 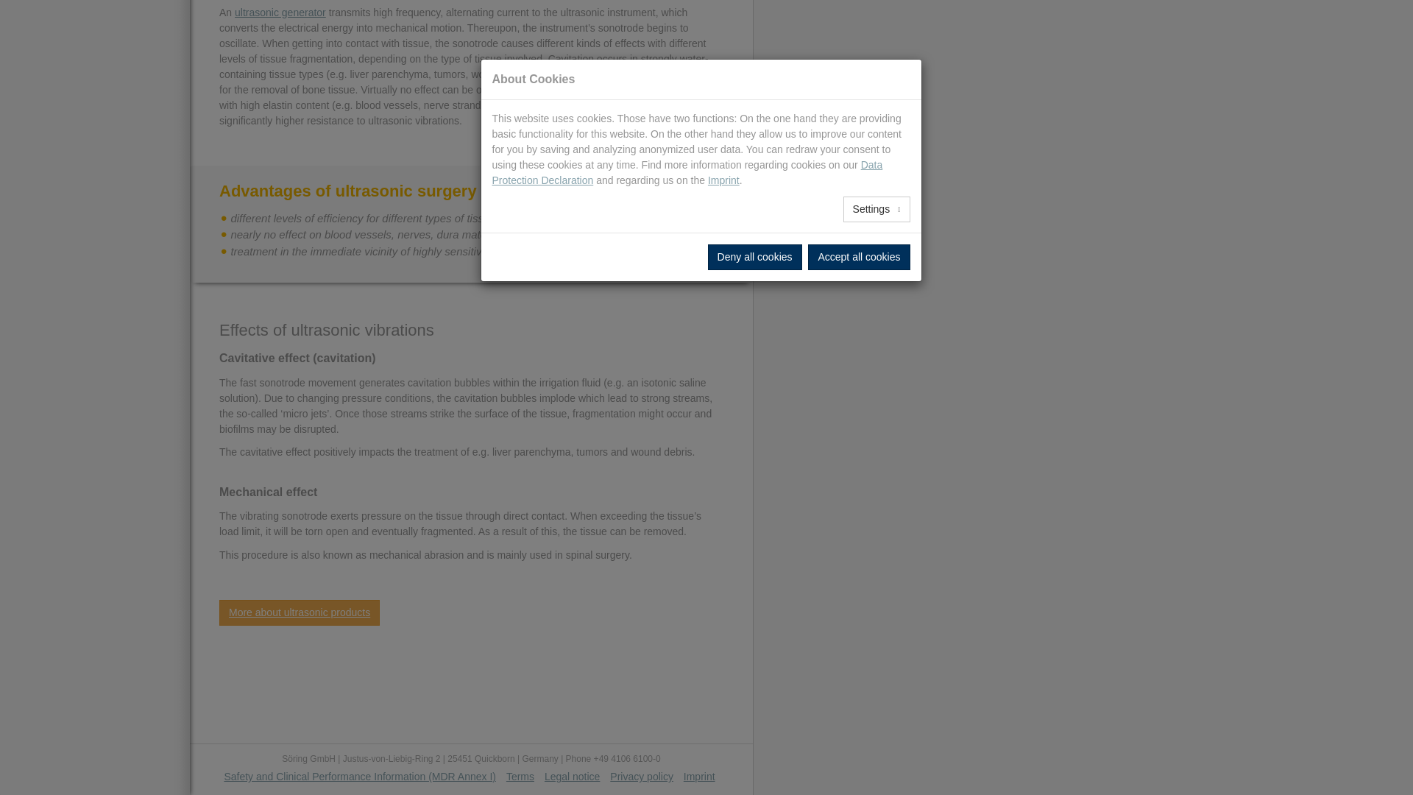 What do you see at coordinates (280, 12) in the screenshot?
I see `More about ultrasonic generators` at bounding box center [280, 12].